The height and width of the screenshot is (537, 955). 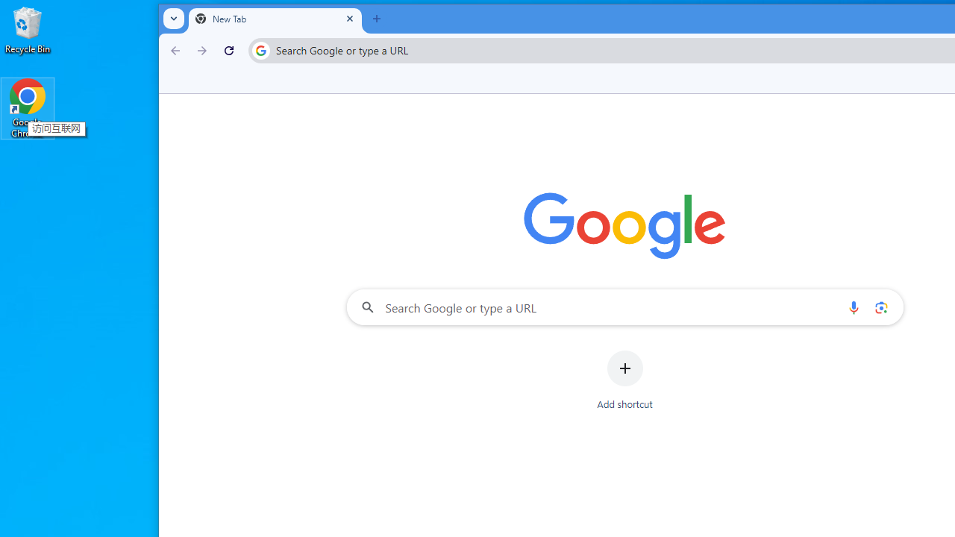 What do you see at coordinates (28, 107) in the screenshot?
I see `Google Chrome` at bounding box center [28, 107].